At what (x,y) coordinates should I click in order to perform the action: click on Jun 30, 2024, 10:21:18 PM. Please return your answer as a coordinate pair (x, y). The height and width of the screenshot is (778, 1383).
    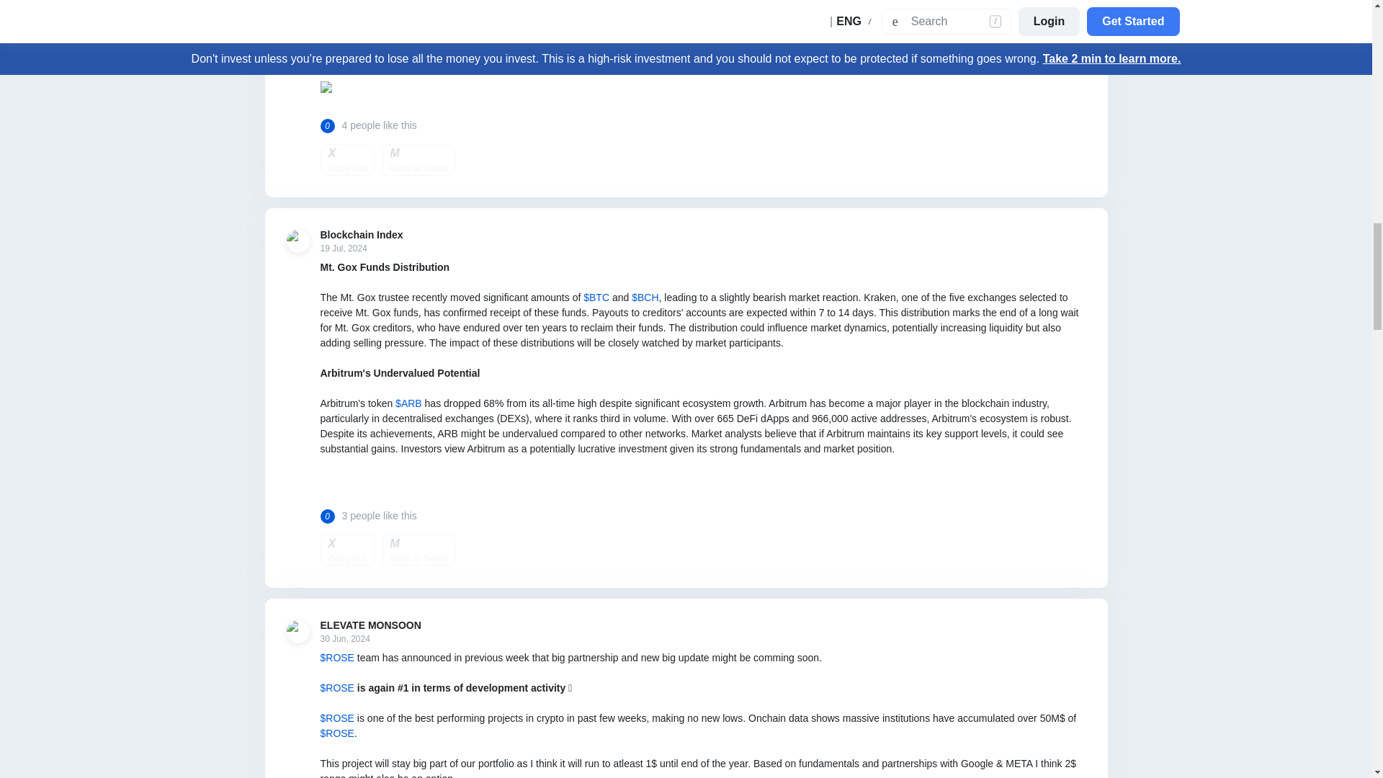
    Looking at the image, I should click on (370, 639).